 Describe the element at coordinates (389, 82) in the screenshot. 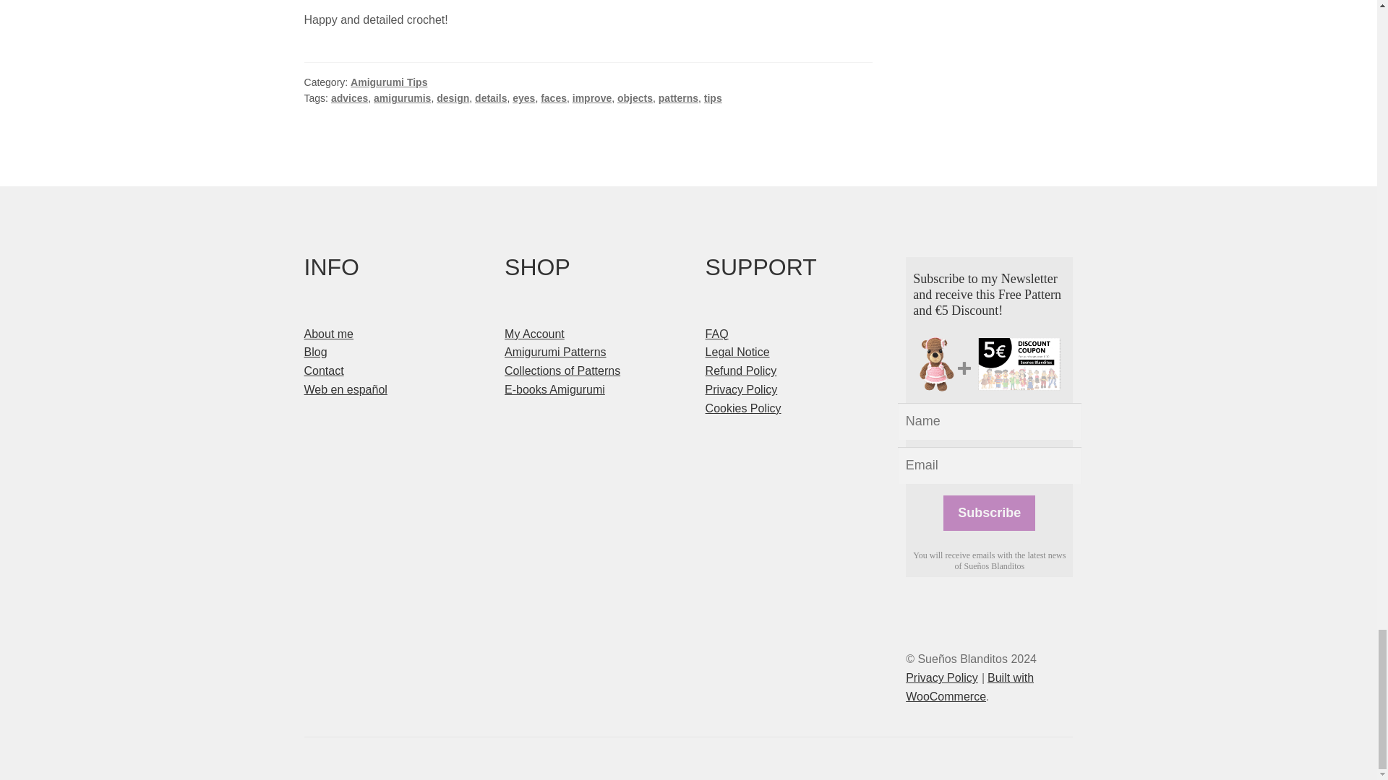

I see `Amigurumi Tips` at that location.